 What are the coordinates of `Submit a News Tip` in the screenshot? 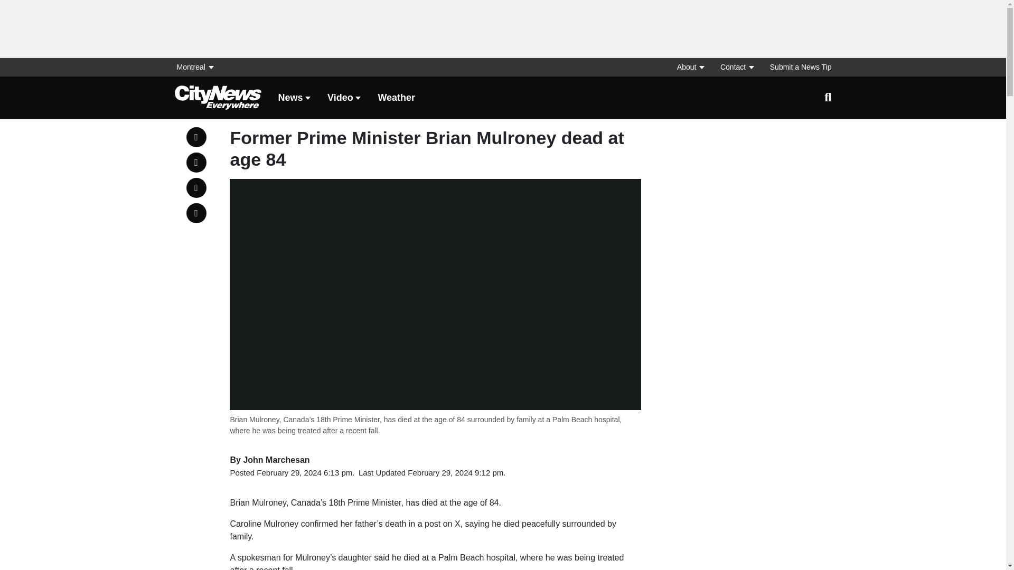 It's located at (796, 67).